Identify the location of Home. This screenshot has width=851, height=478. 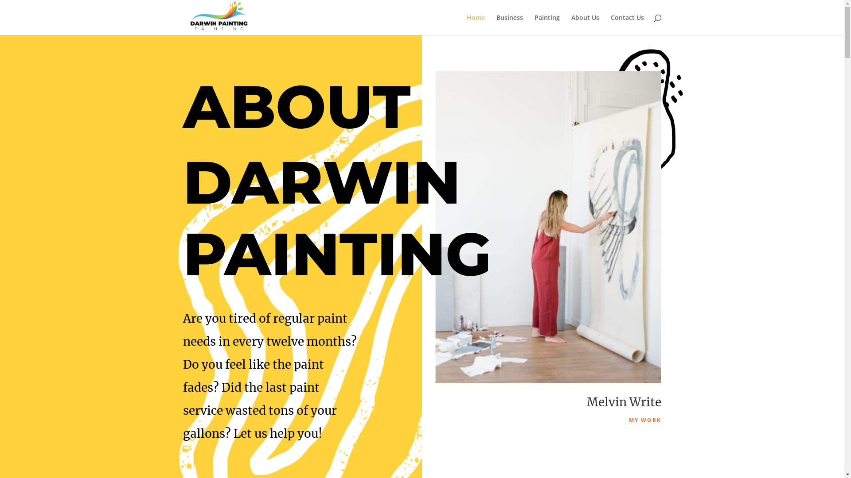
(475, 25).